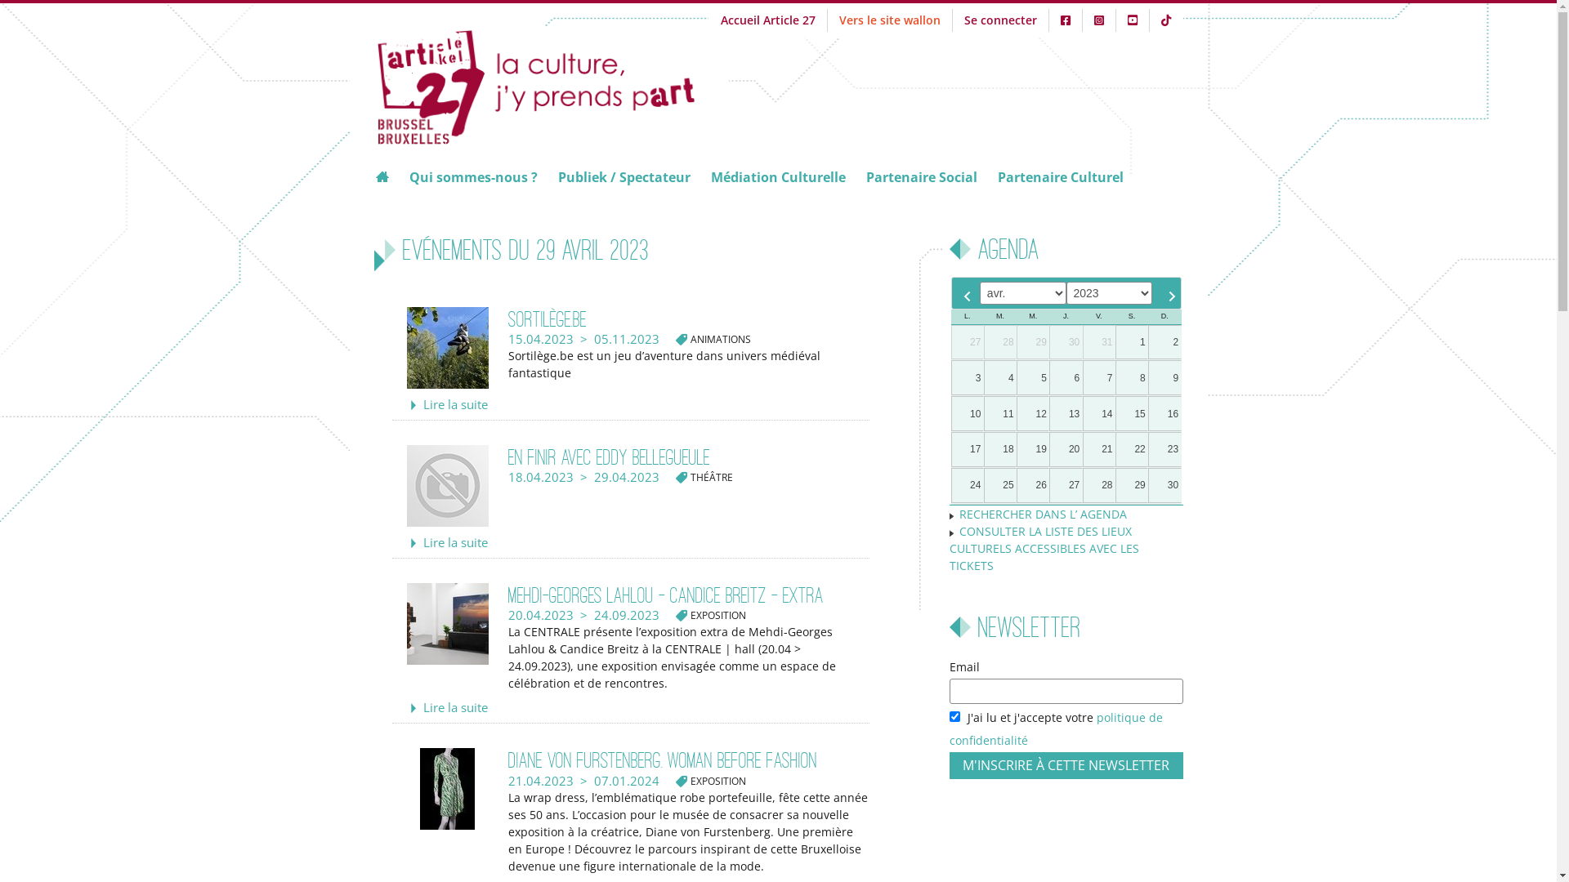 The height and width of the screenshot is (882, 1569). What do you see at coordinates (1132, 485) in the screenshot?
I see `29` at bounding box center [1132, 485].